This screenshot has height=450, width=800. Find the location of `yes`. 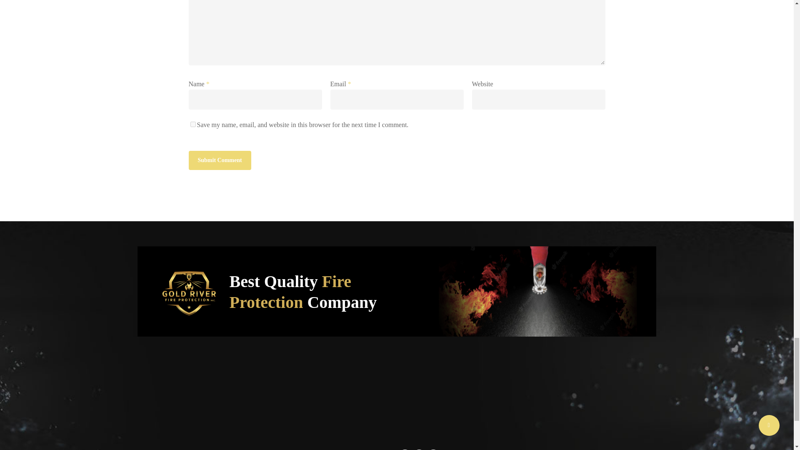

yes is located at coordinates (192, 124).